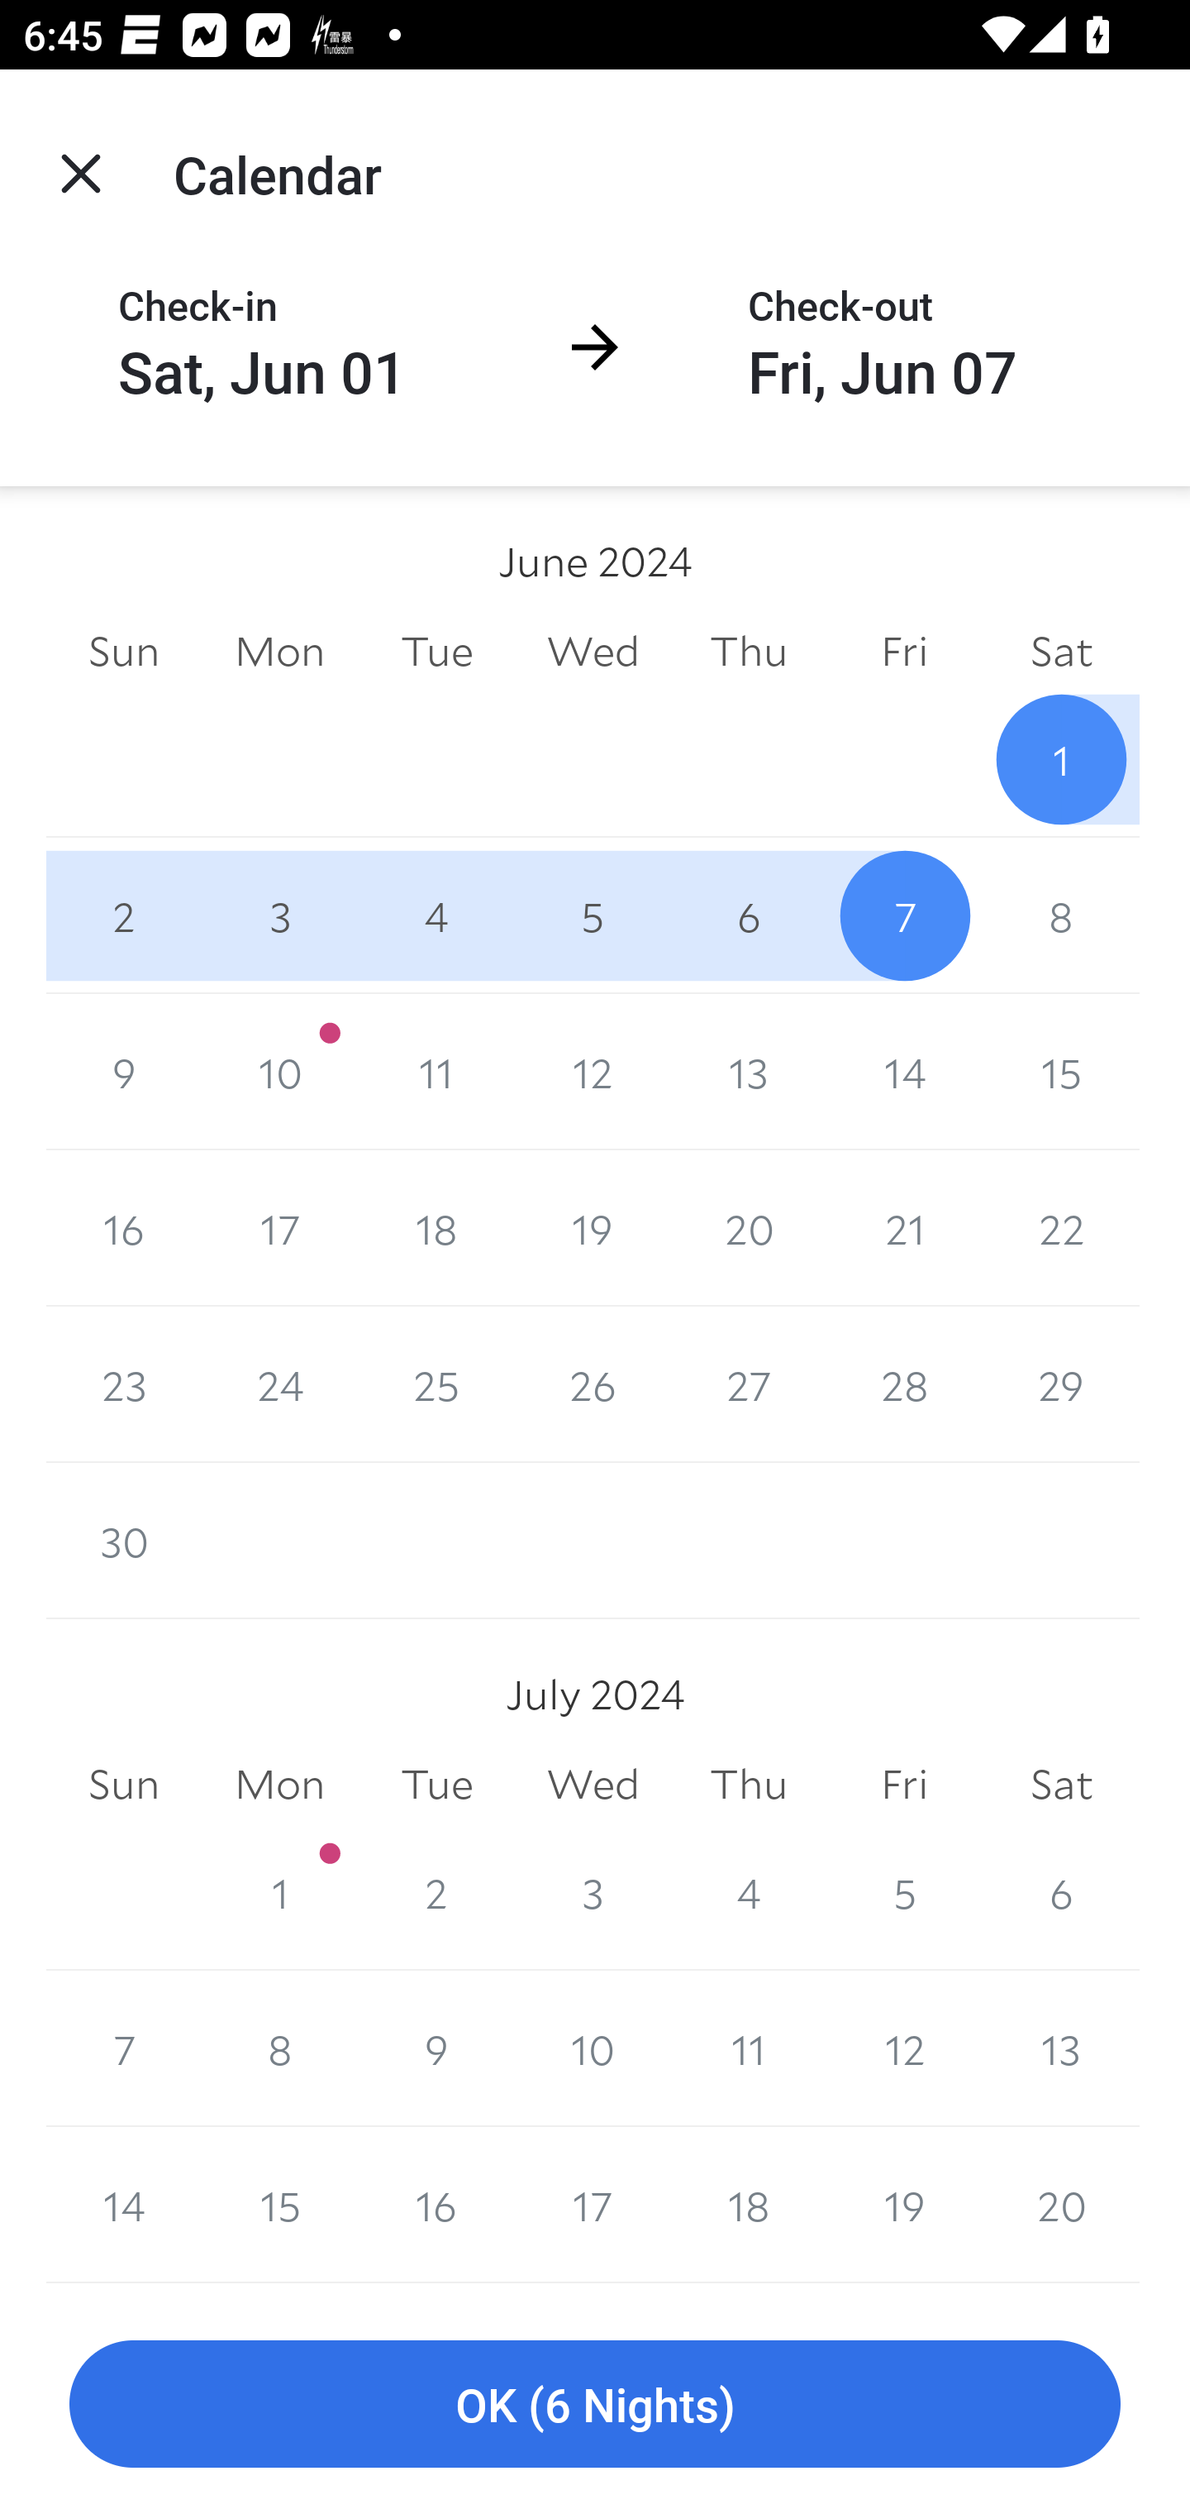 This screenshot has width=1190, height=2514. Describe the element at coordinates (593, 1072) in the screenshot. I see `12 12 June 2024` at that location.